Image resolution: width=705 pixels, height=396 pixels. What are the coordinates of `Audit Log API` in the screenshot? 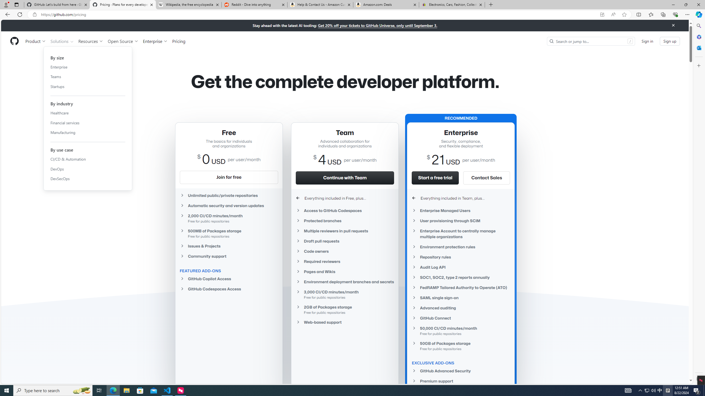 It's located at (461, 267).